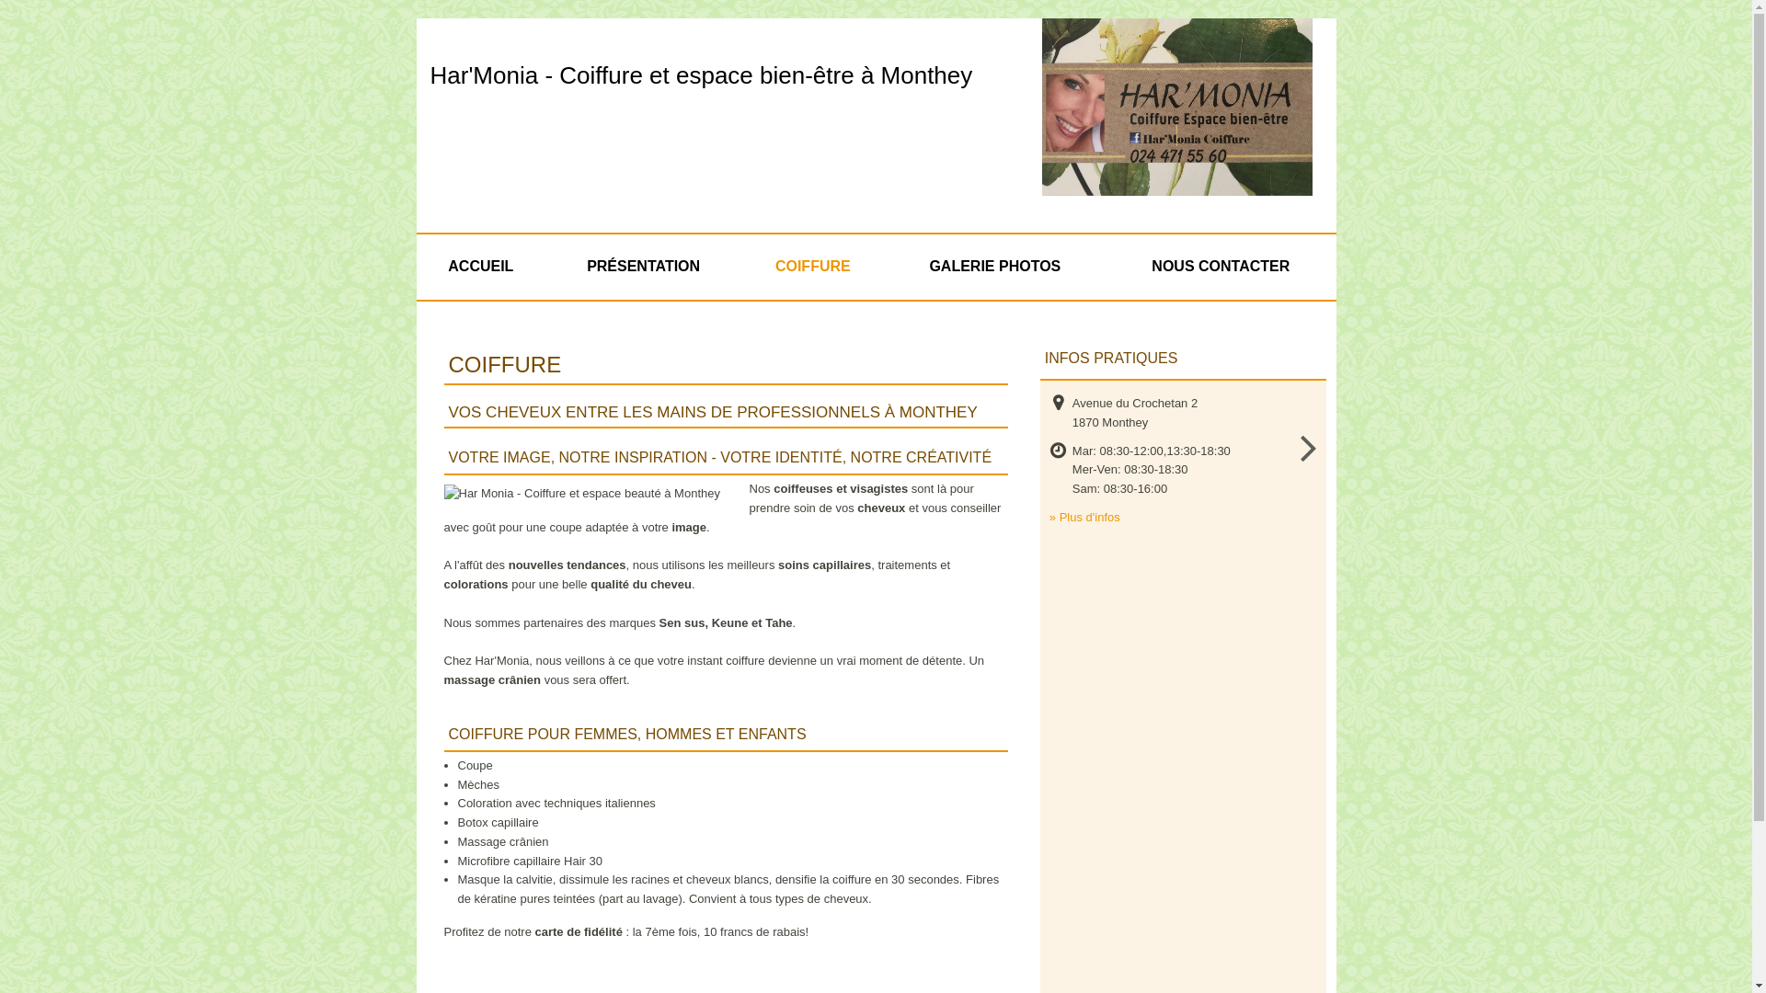 This screenshot has height=993, width=1766. I want to click on COIFFURE, so click(813, 267).